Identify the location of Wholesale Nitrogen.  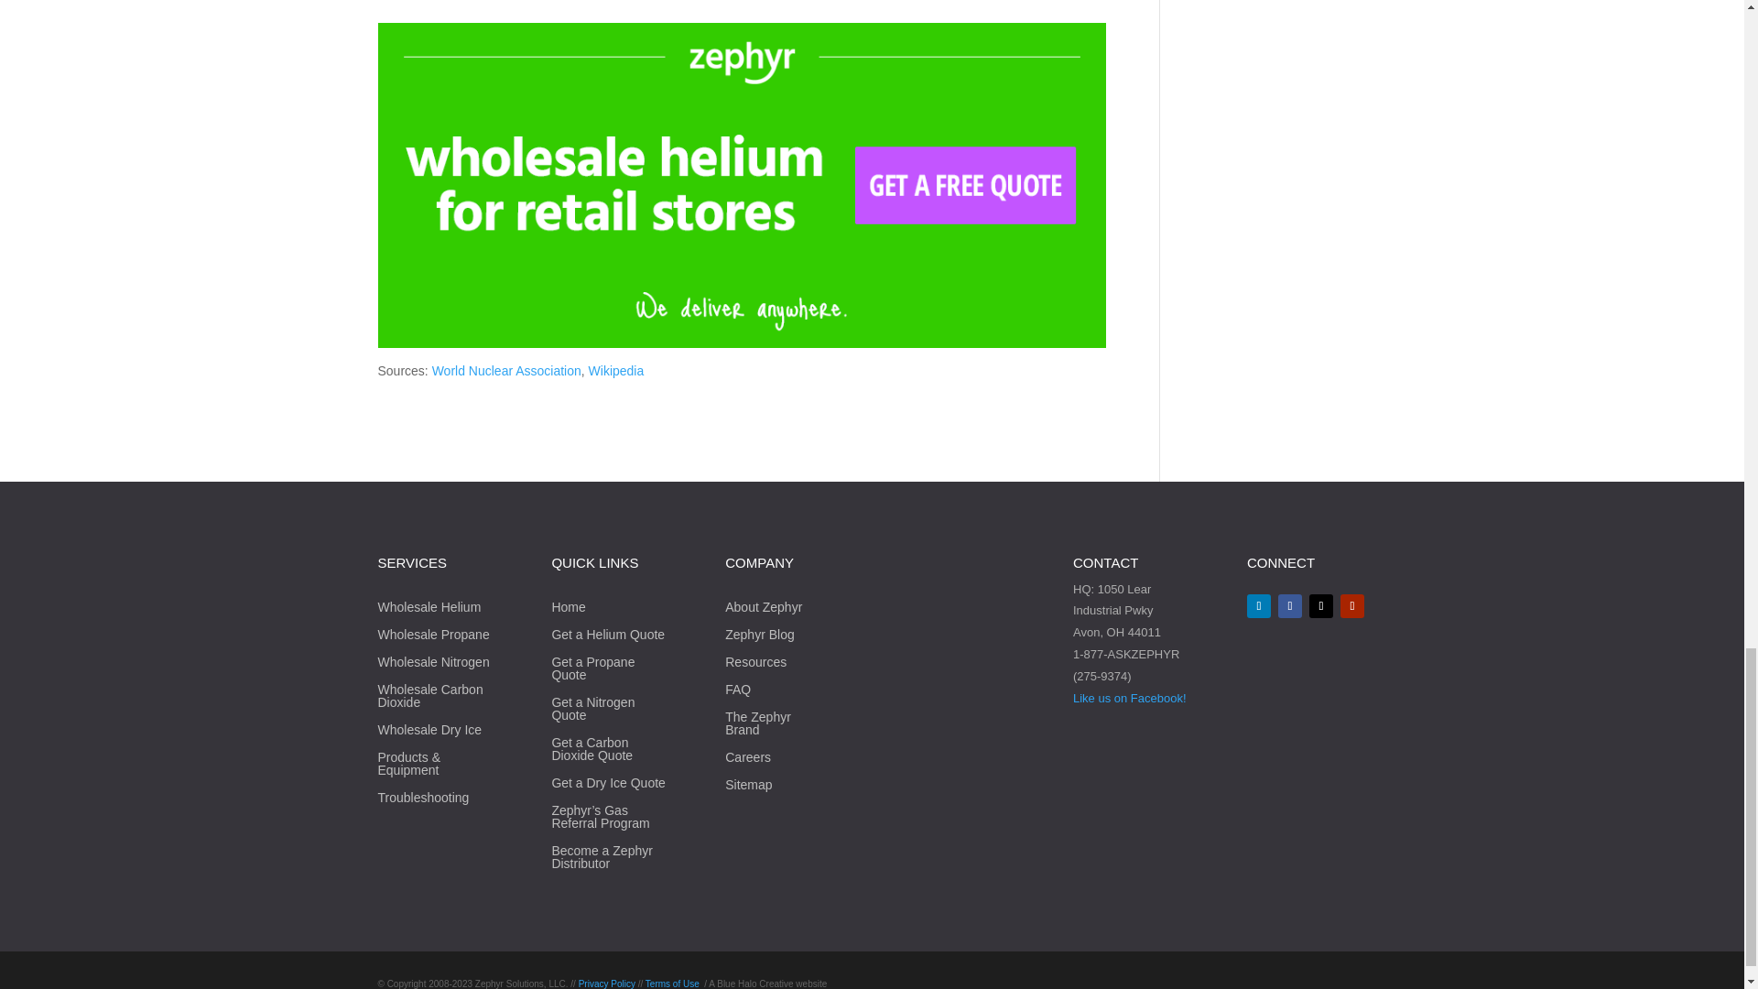
(432, 665).